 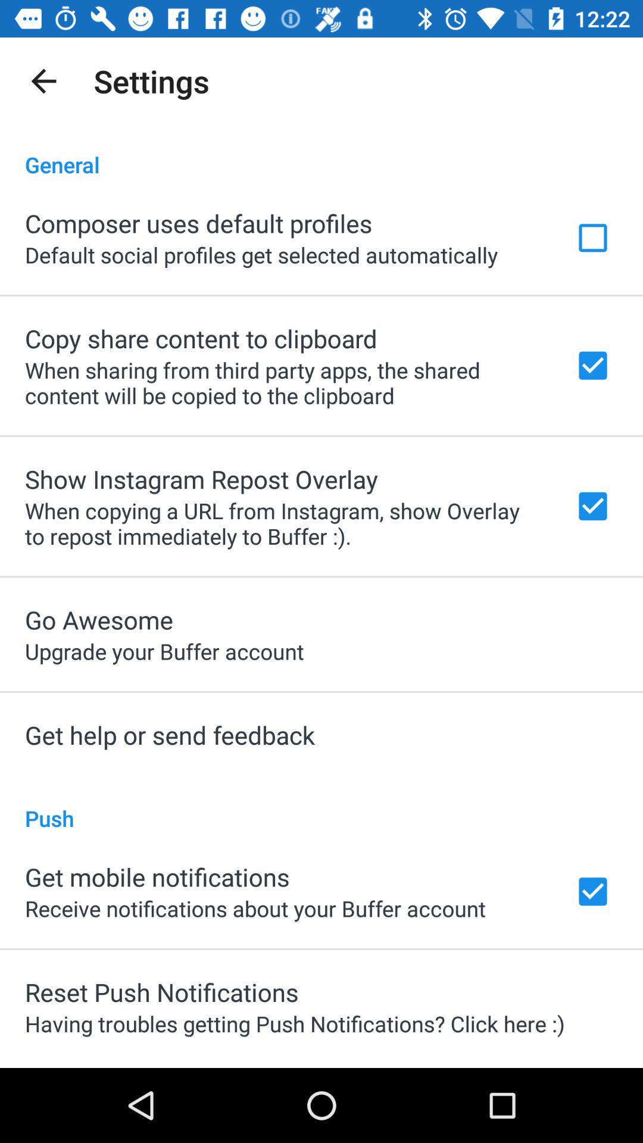 What do you see at coordinates (321, 152) in the screenshot?
I see `flip until general` at bounding box center [321, 152].